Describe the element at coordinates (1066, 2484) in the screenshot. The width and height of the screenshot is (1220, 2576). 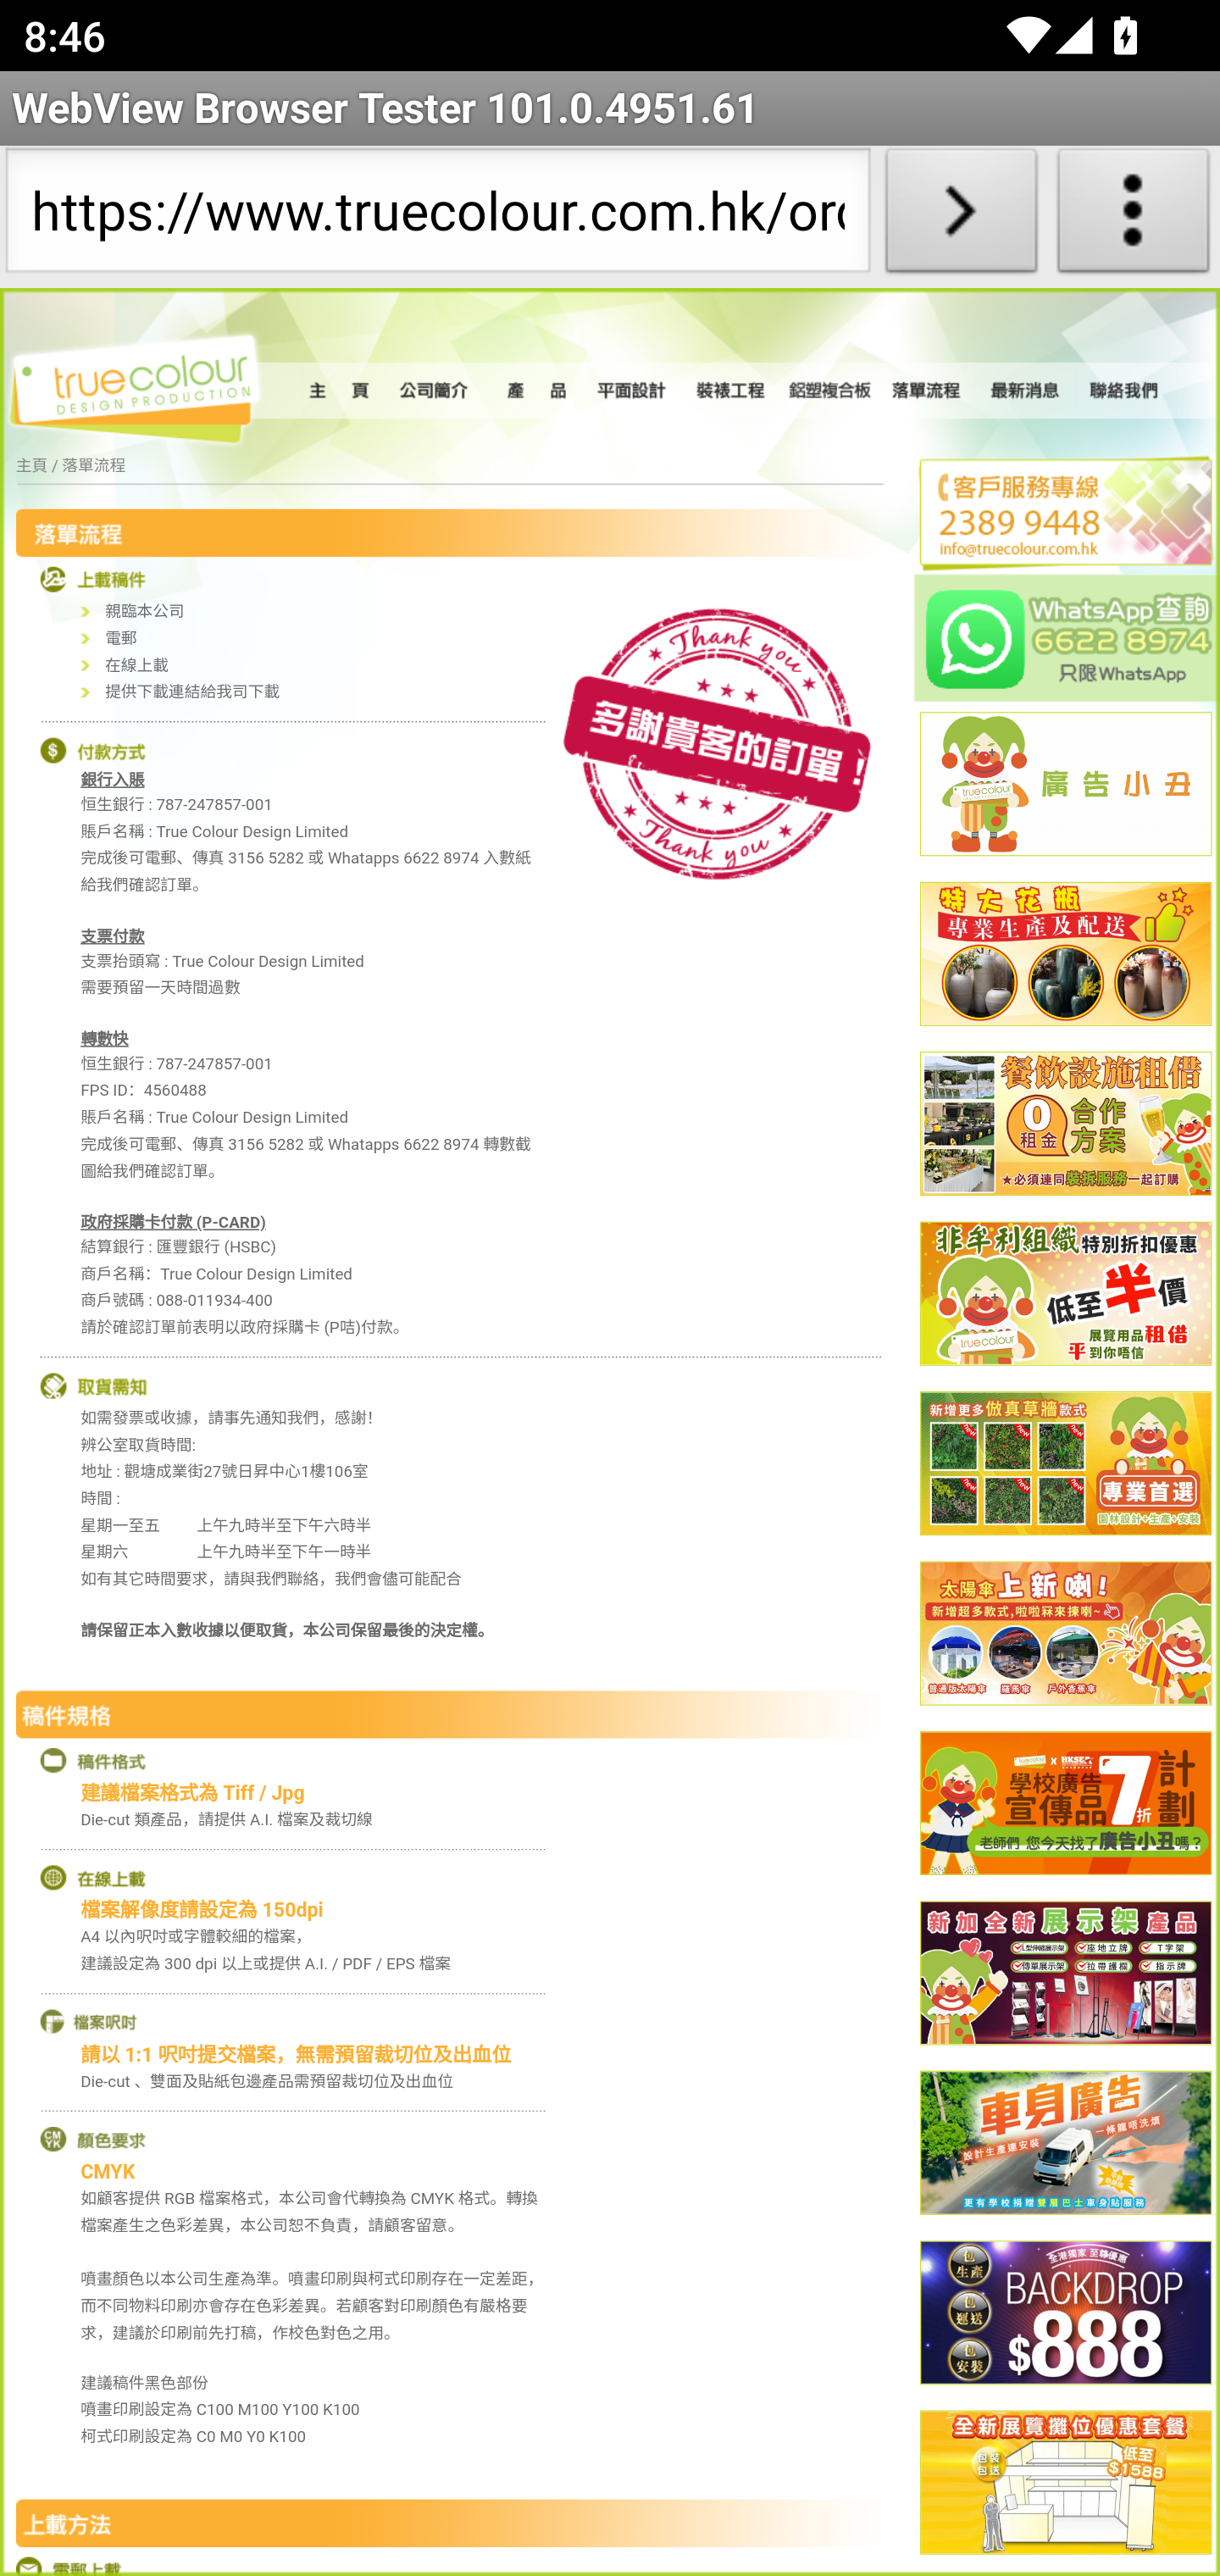
I see `banner-%E5%B1%95%E6%9C%83` at that location.